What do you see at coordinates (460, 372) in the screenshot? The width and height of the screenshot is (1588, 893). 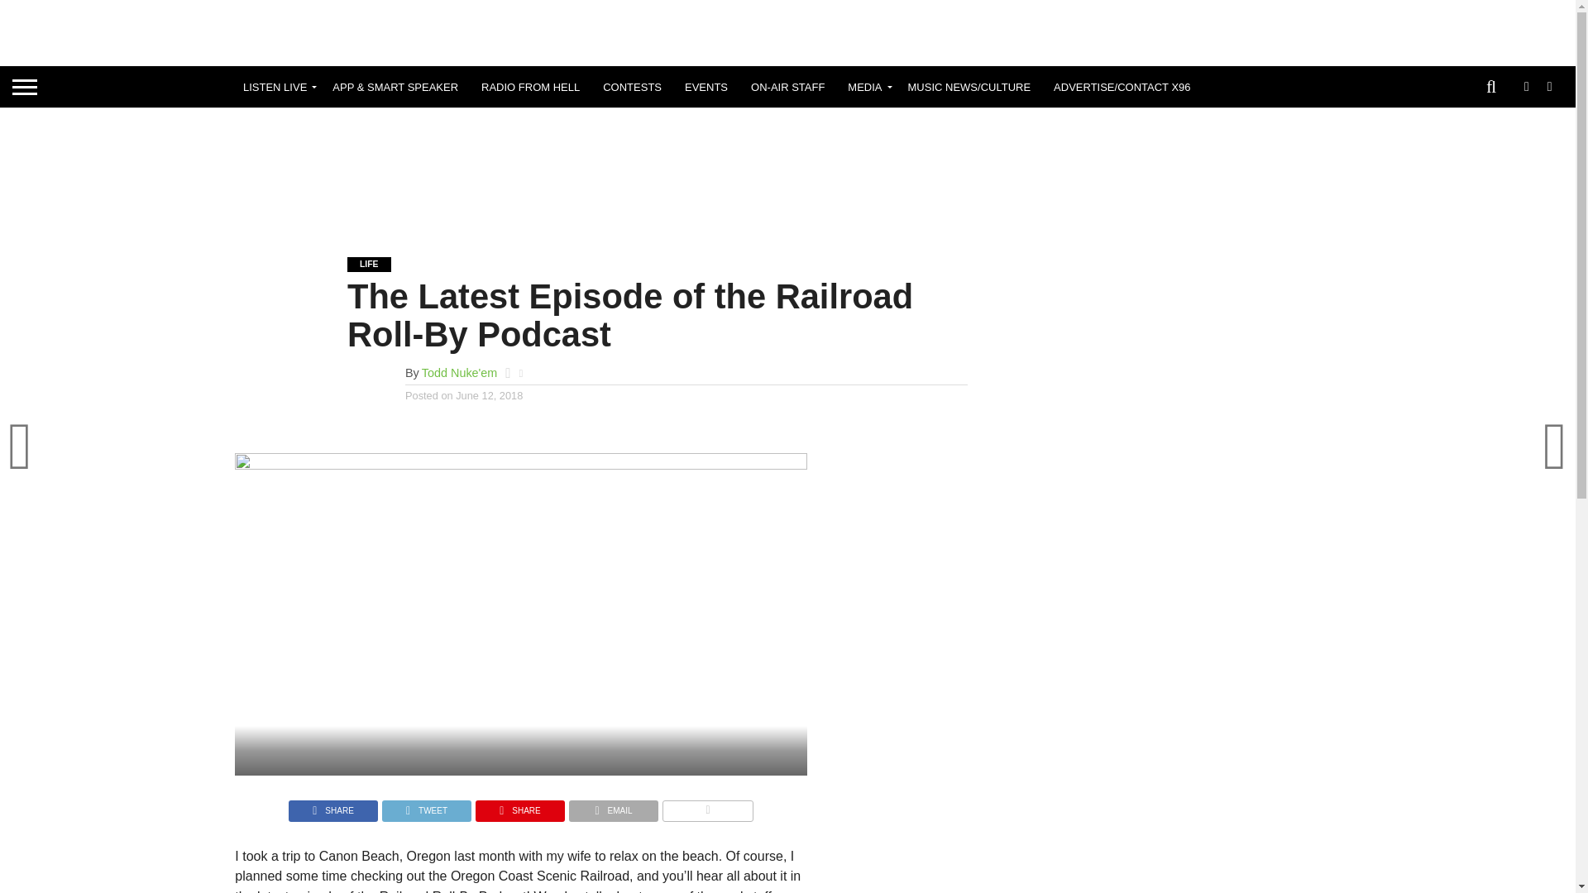 I see `Posts by Todd Nuke'em` at bounding box center [460, 372].